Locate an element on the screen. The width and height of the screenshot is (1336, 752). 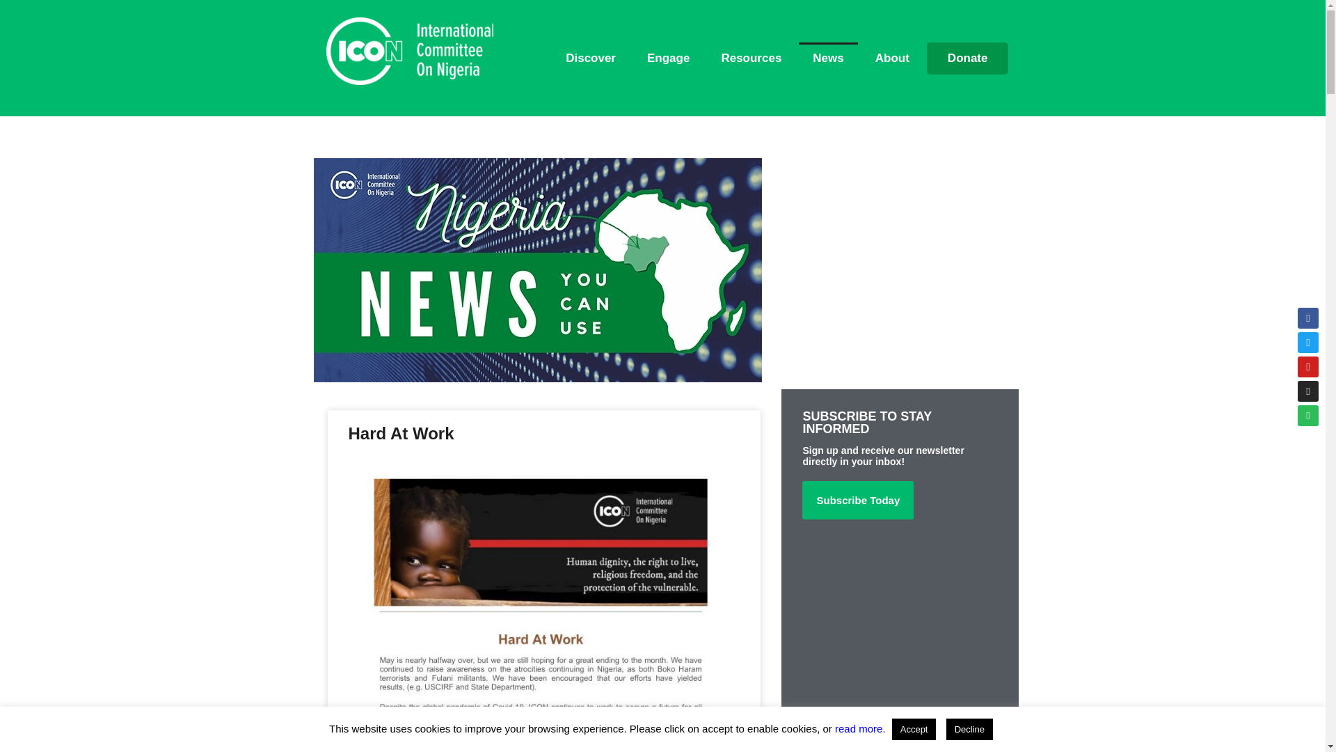
Engage is located at coordinates (668, 58).